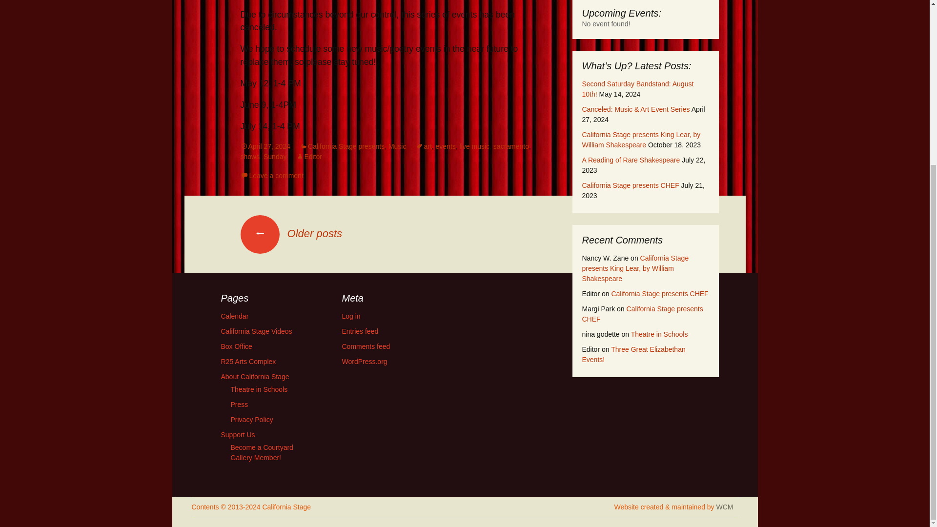 This screenshot has height=527, width=937. Describe the element at coordinates (511, 146) in the screenshot. I see `sacramento` at that location.